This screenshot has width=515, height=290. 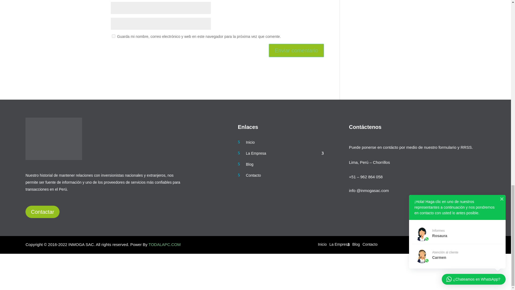 I want to click on Contactar, so click(x=42, y=212).